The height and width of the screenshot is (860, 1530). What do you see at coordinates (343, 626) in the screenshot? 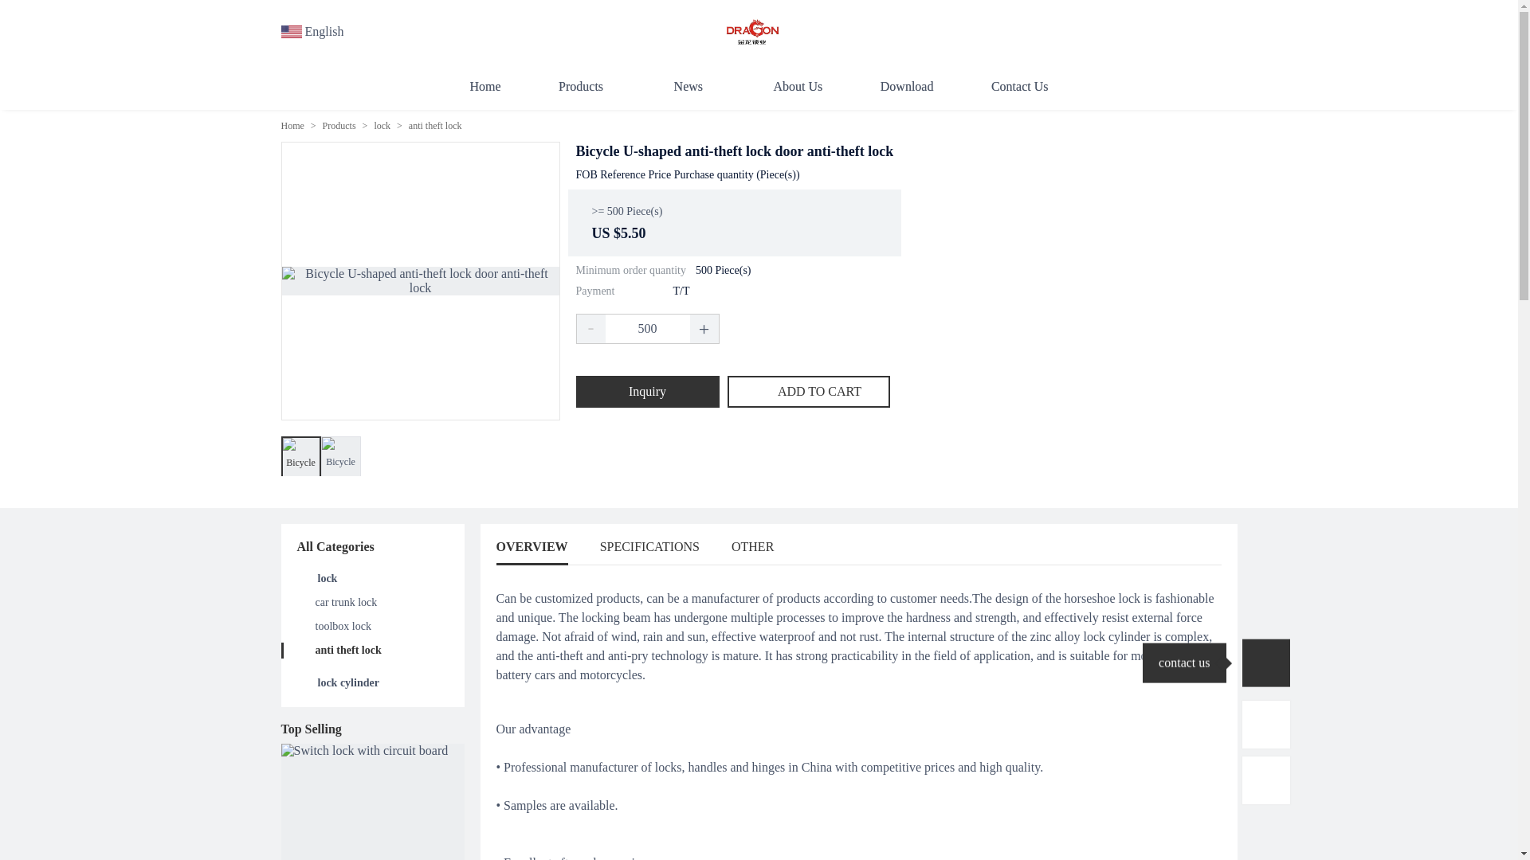
I see `toolbox lock` at bounding box center [343, 626].